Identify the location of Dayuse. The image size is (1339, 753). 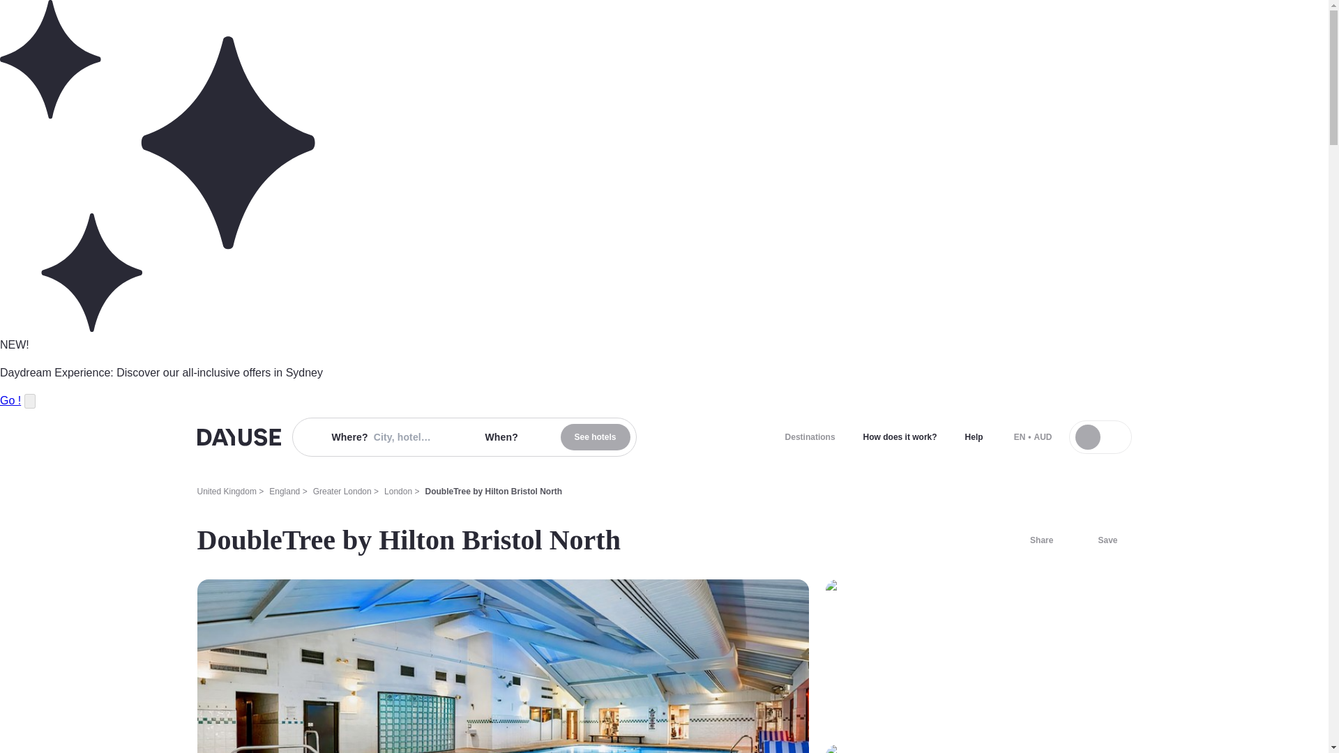
(239, 436).